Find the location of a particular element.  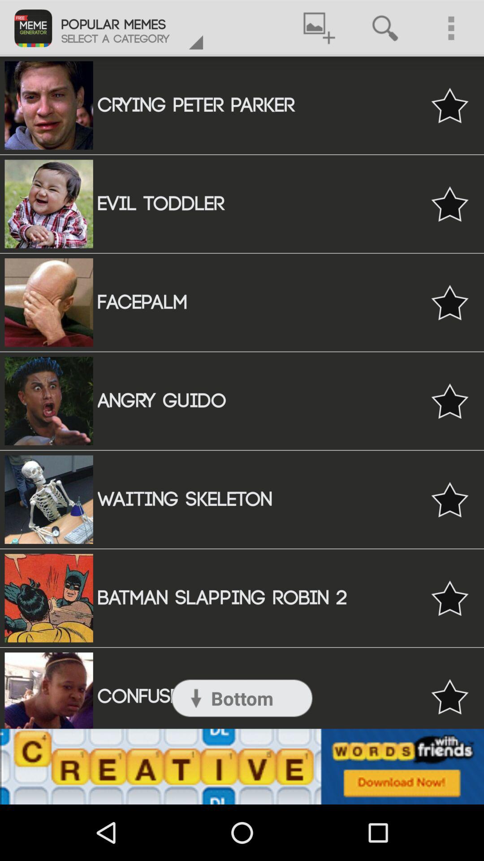

add image to favorites is located at coordinates (450, 401).